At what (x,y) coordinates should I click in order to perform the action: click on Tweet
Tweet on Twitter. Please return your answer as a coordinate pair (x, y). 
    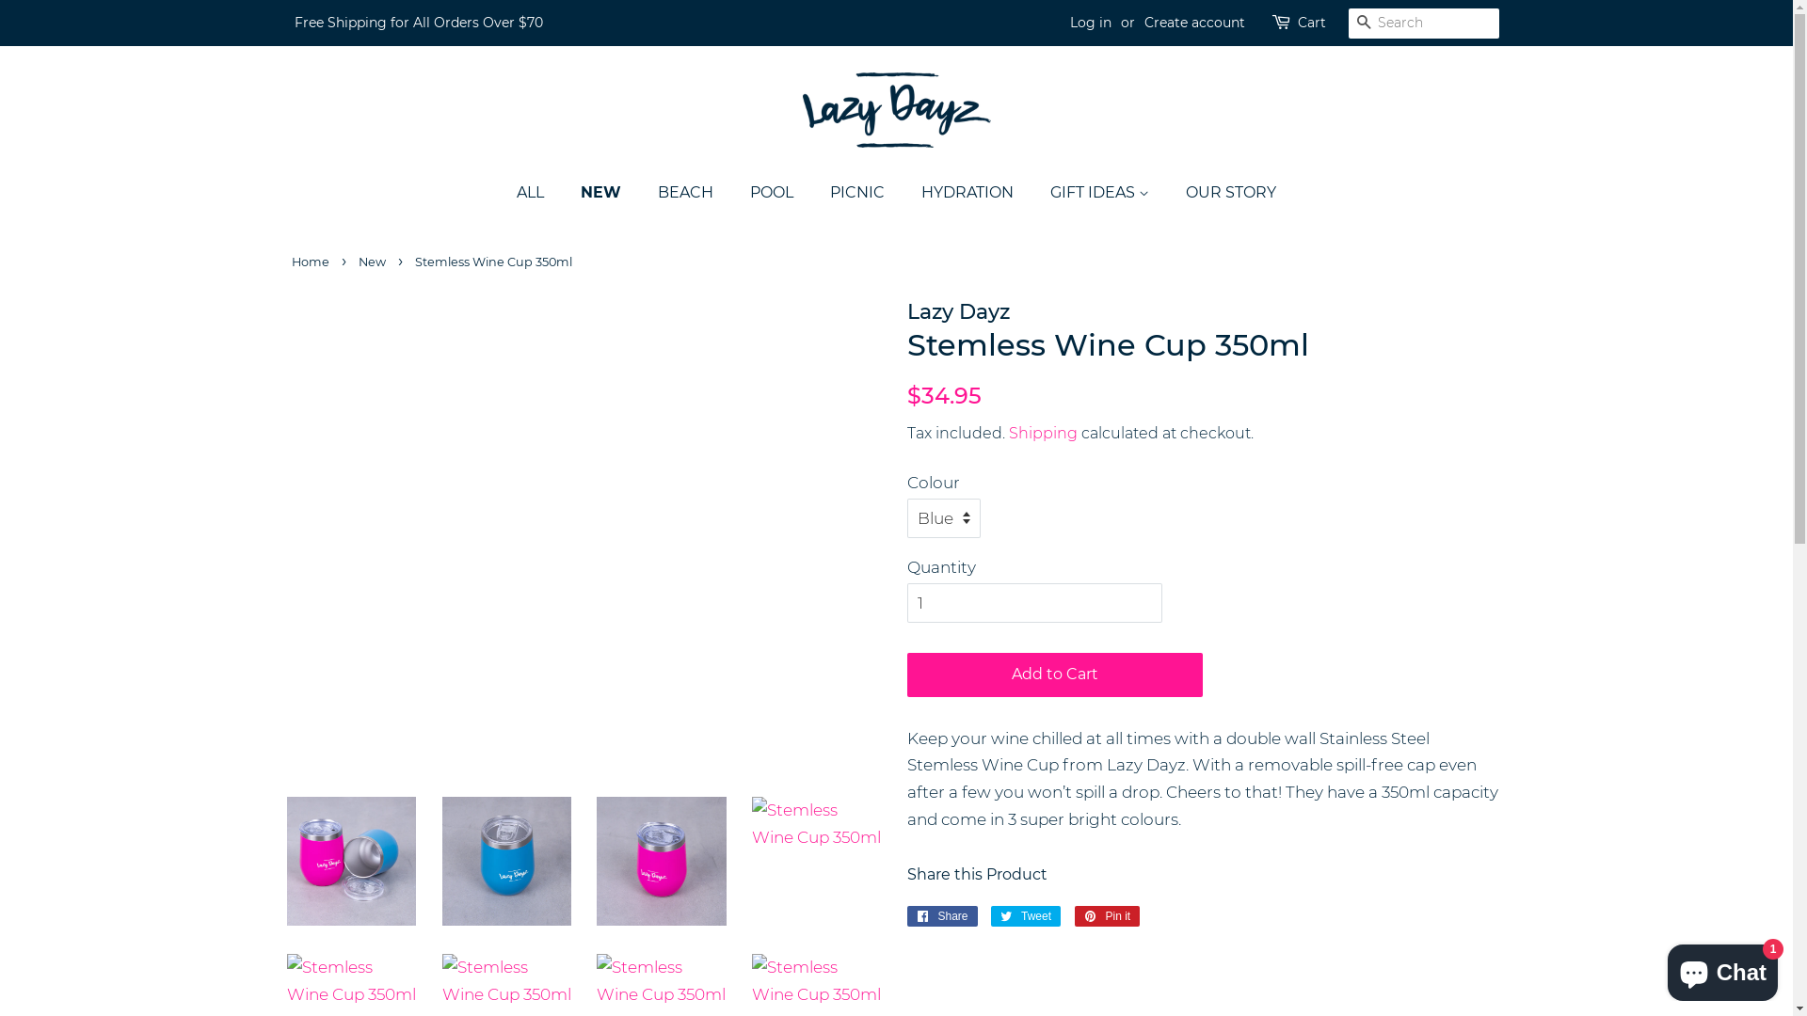
    Looking at the image, I should click on (1026, 916).